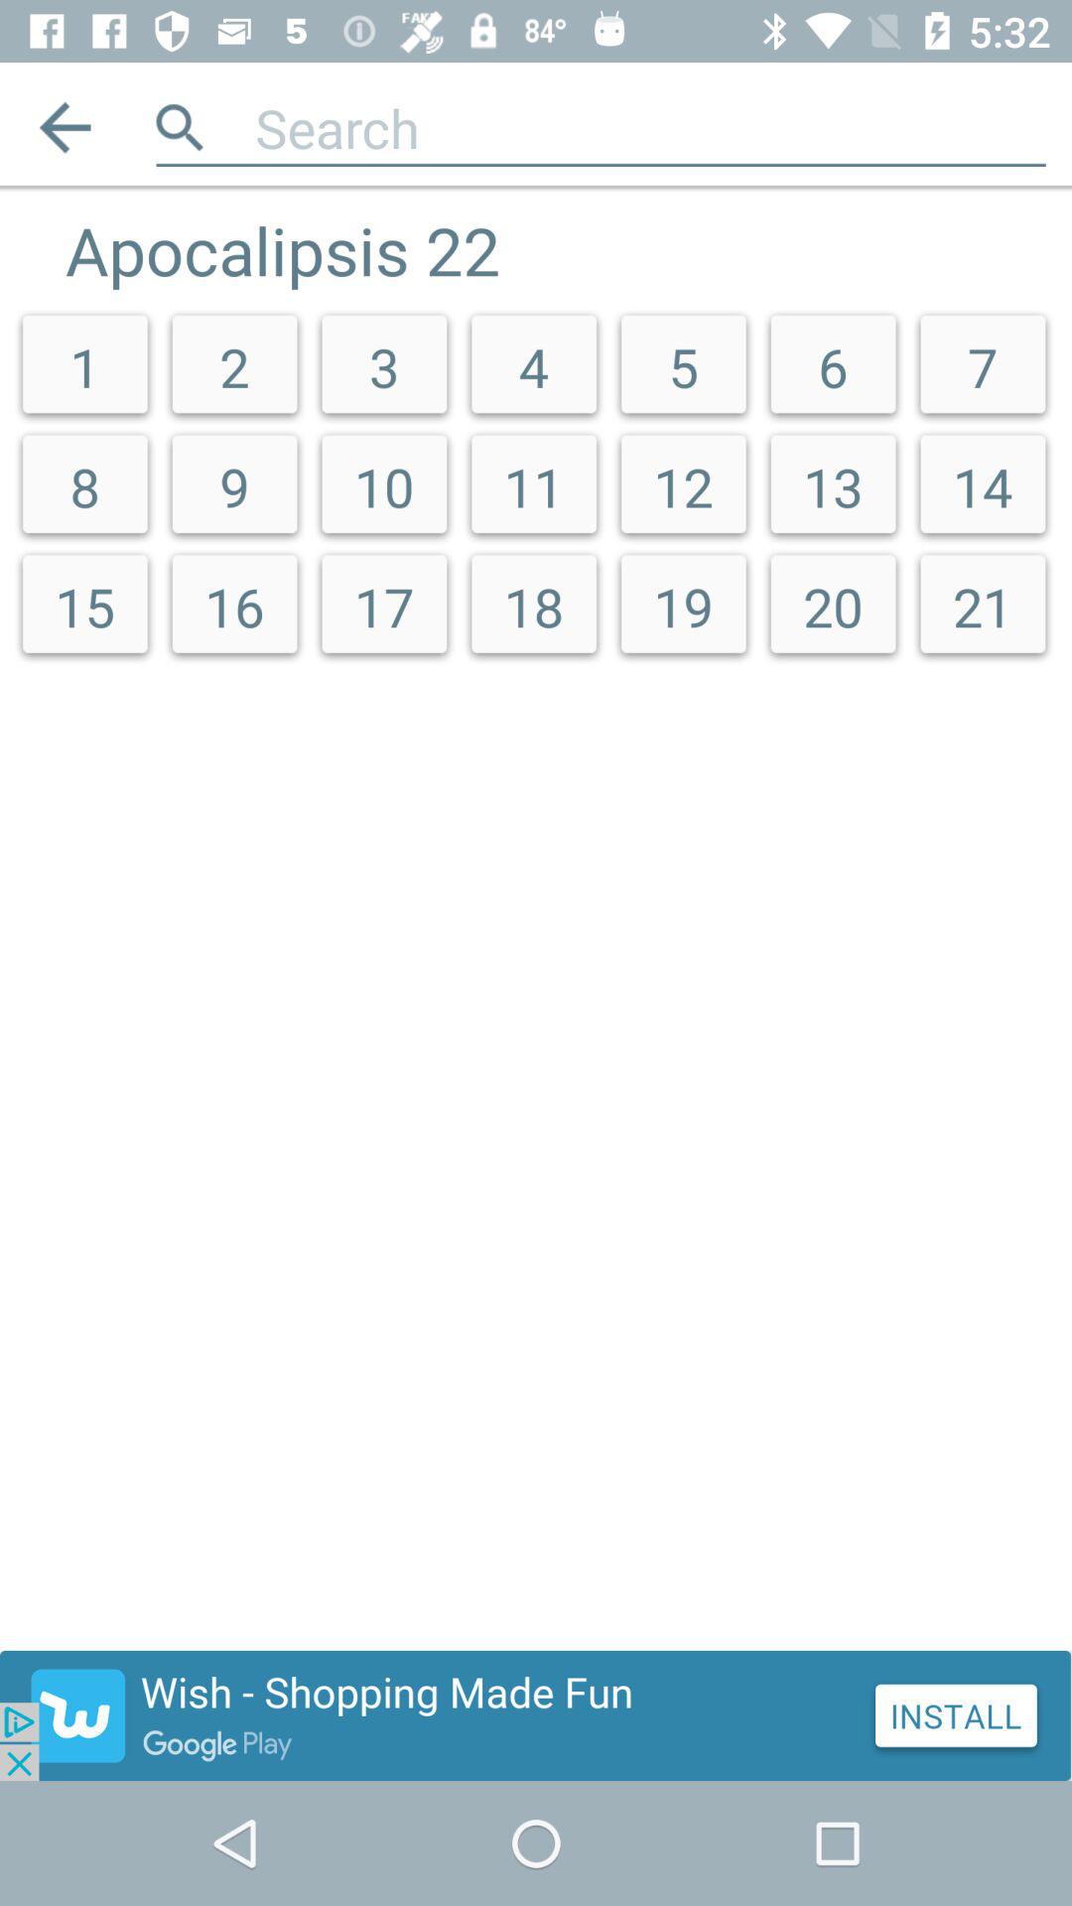  Describe the element at coordinates (536, 1715) in the screenshot. I see `go to wish app on google play` at that location.